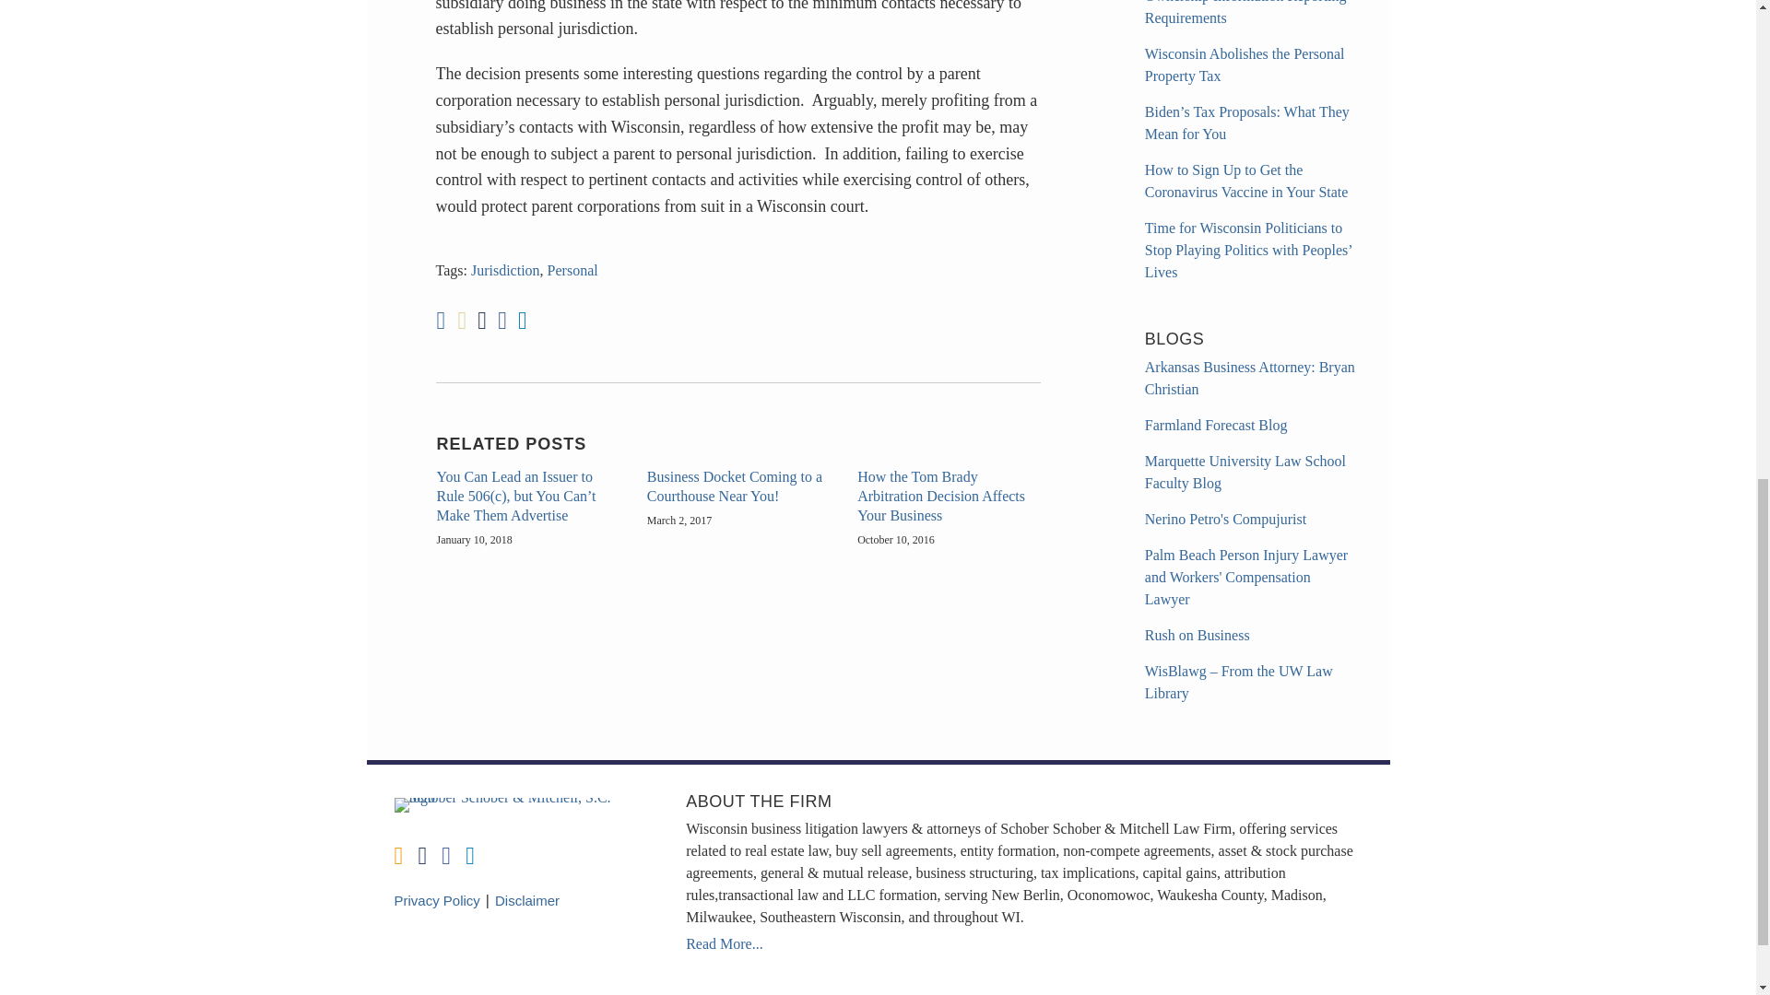 Image resolution: width=1770 pixels, height=995 pixels. Describe the element at coordinates (1245, 64) in the screenshot. I see `Wisconsin Abolishes the Personal Property Tax` at that location.